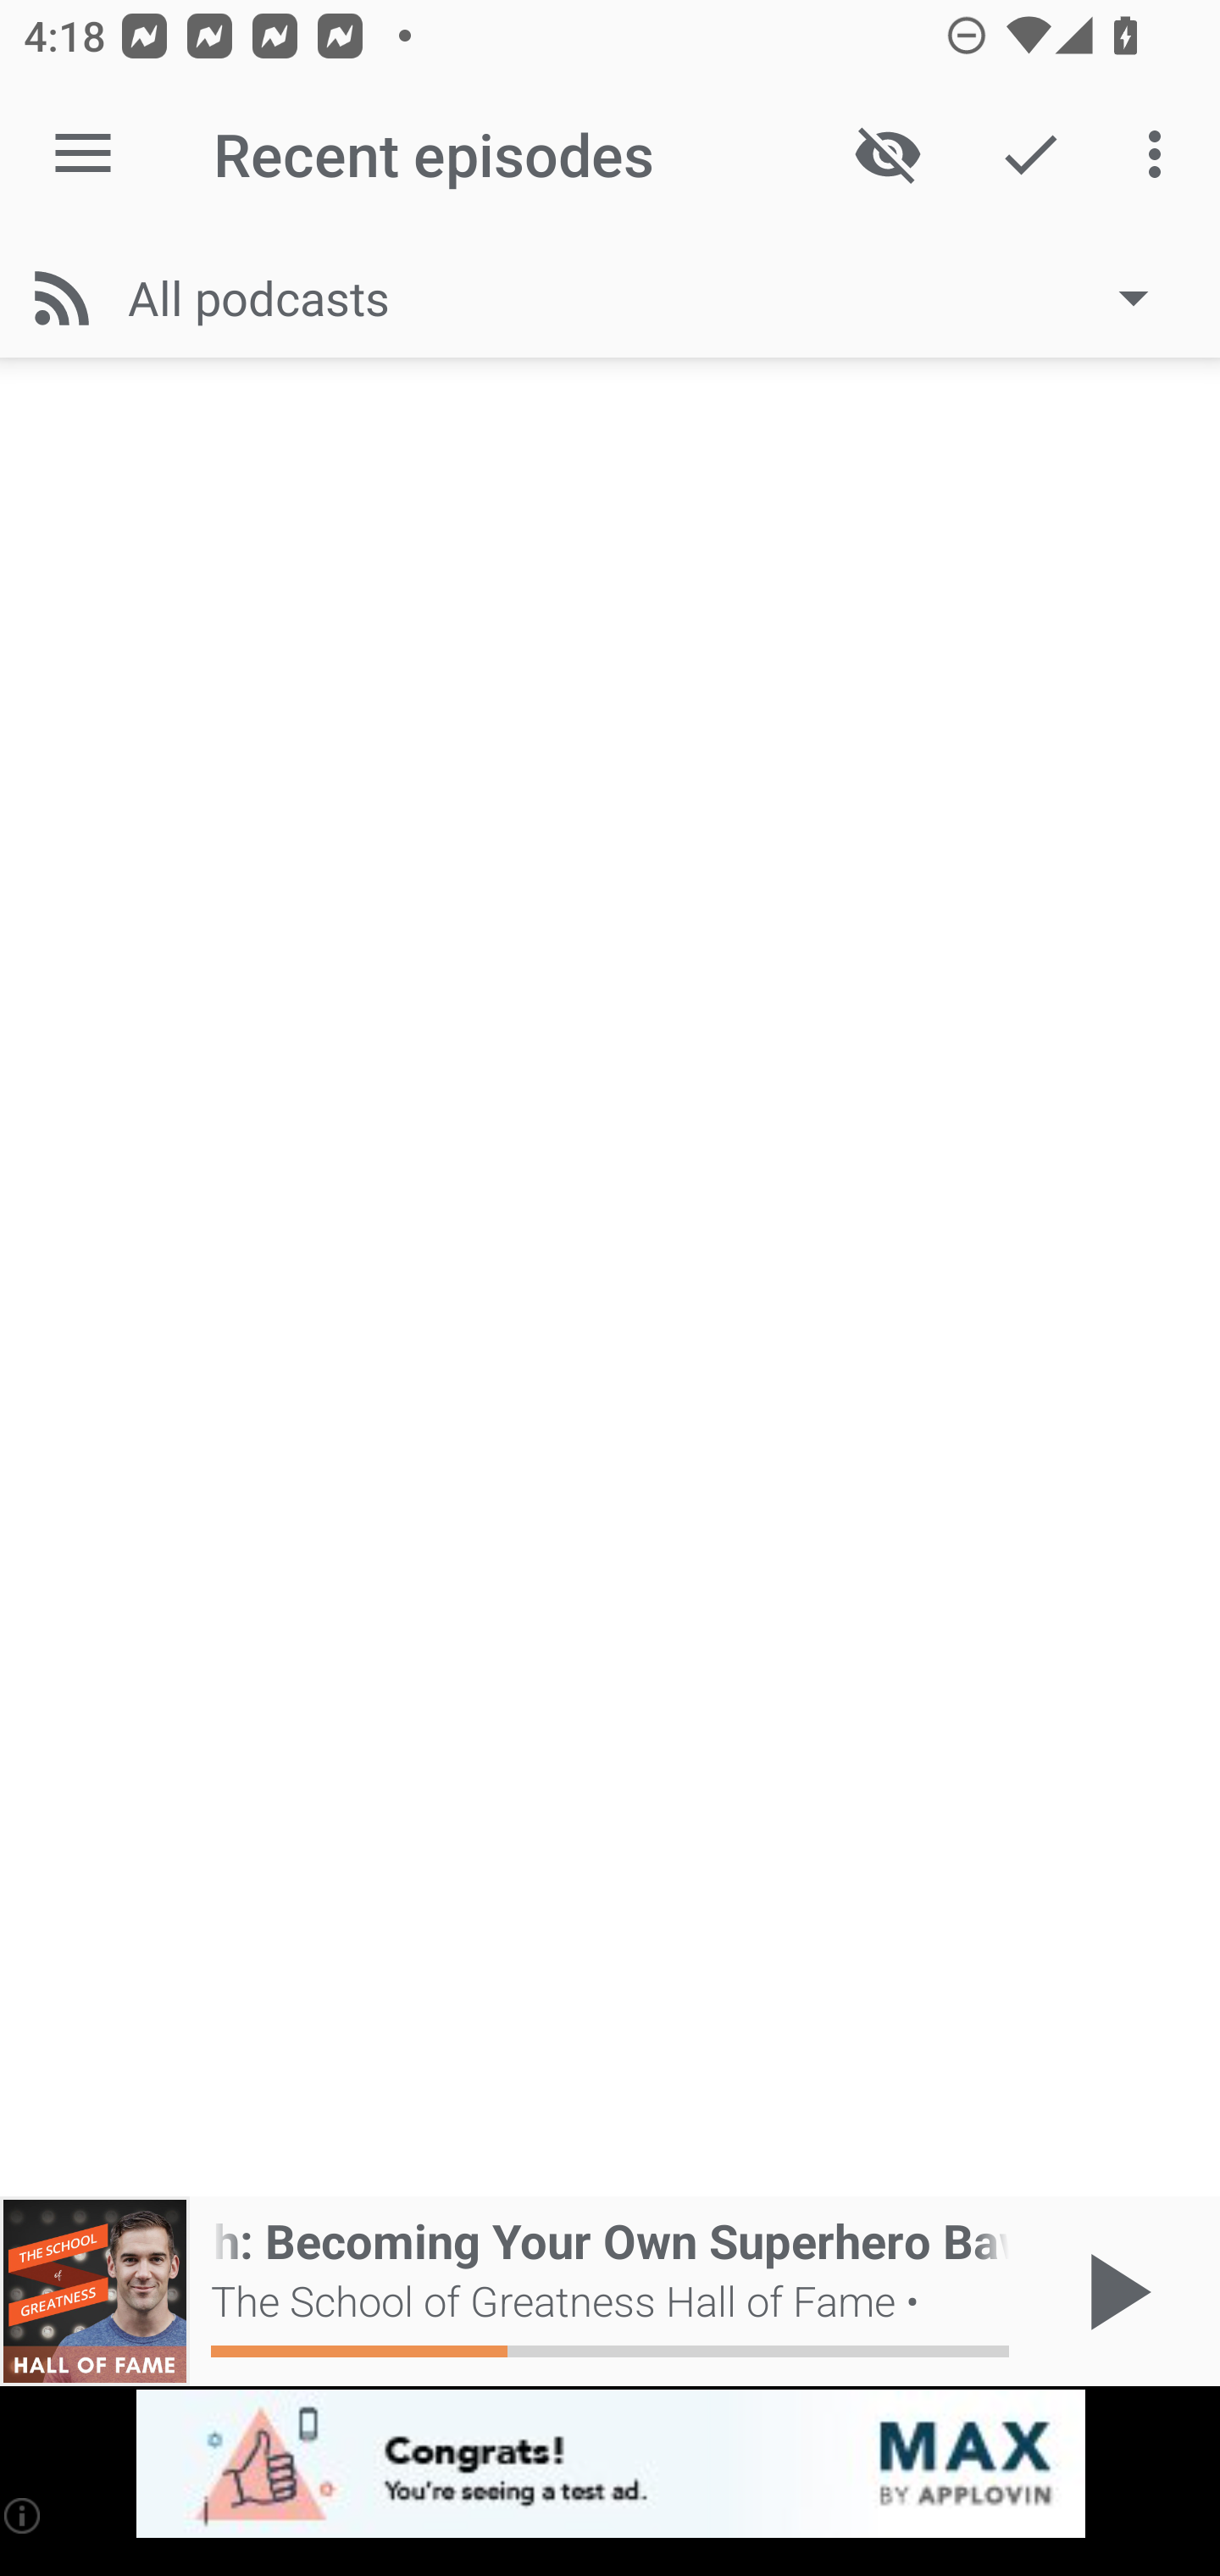  What do you see at coordinates (1030, 154) in the screenshot?
I see `Action Mode` at bounding box center [1030, 154].